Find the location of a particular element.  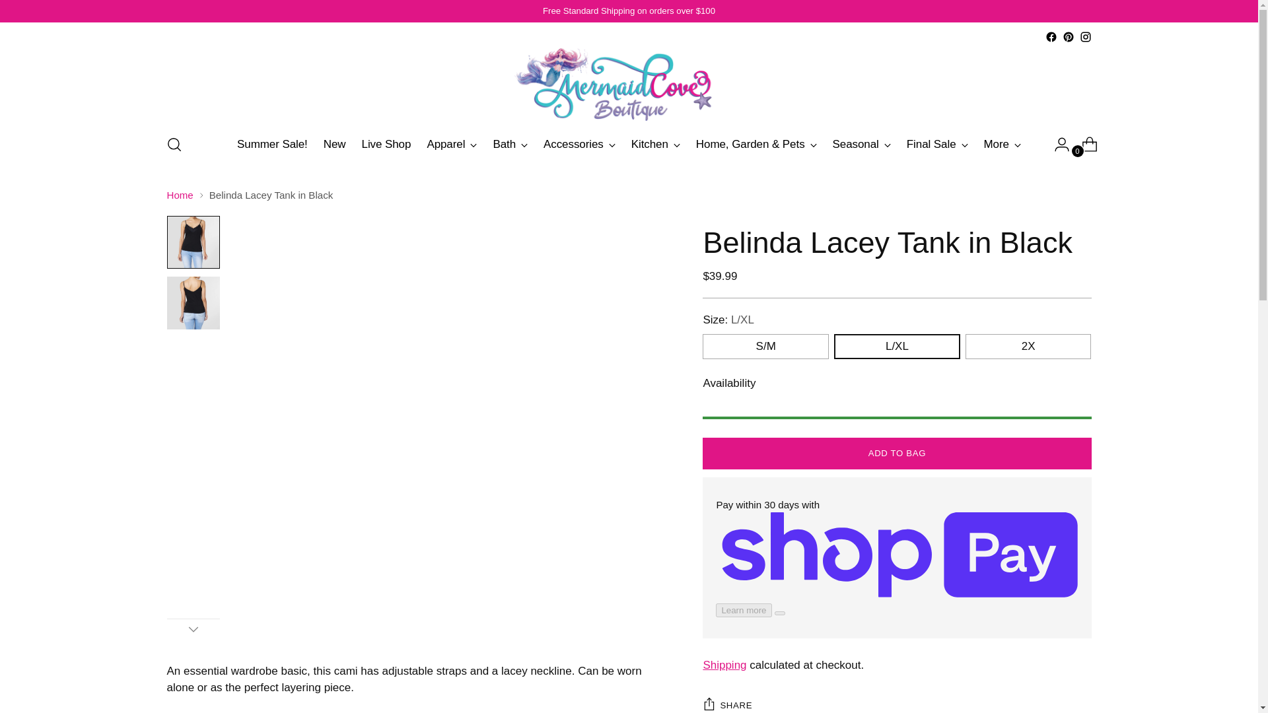

Apparel is located at coordinates (451, 144).